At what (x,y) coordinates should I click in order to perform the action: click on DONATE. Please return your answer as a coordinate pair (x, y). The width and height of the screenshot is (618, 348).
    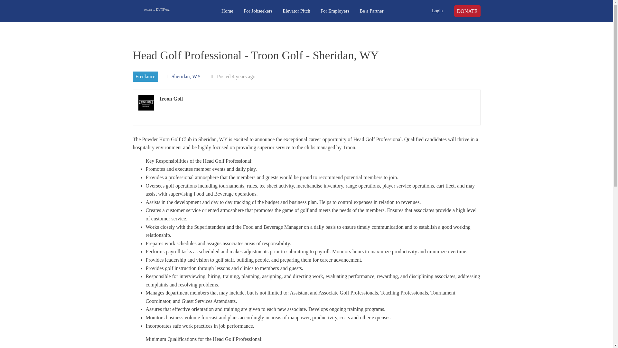
    Looking at the image, I should click on (467, 11).